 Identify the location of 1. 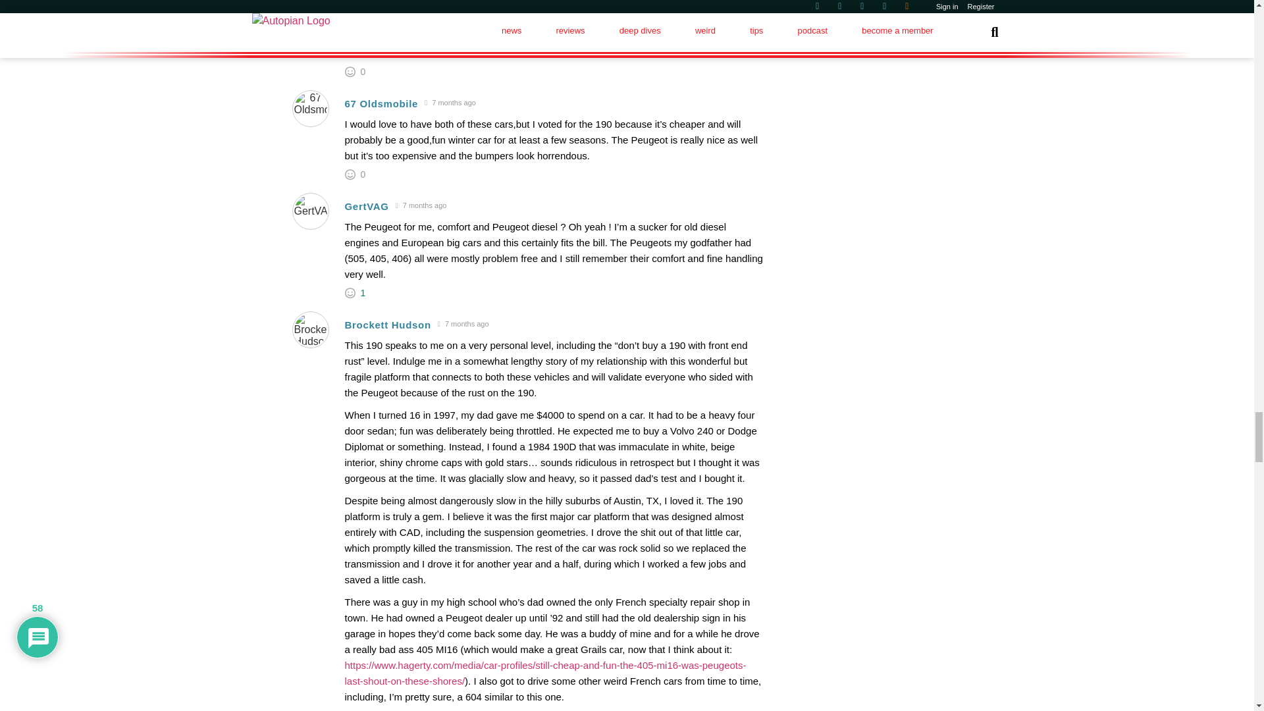
(363, 292).